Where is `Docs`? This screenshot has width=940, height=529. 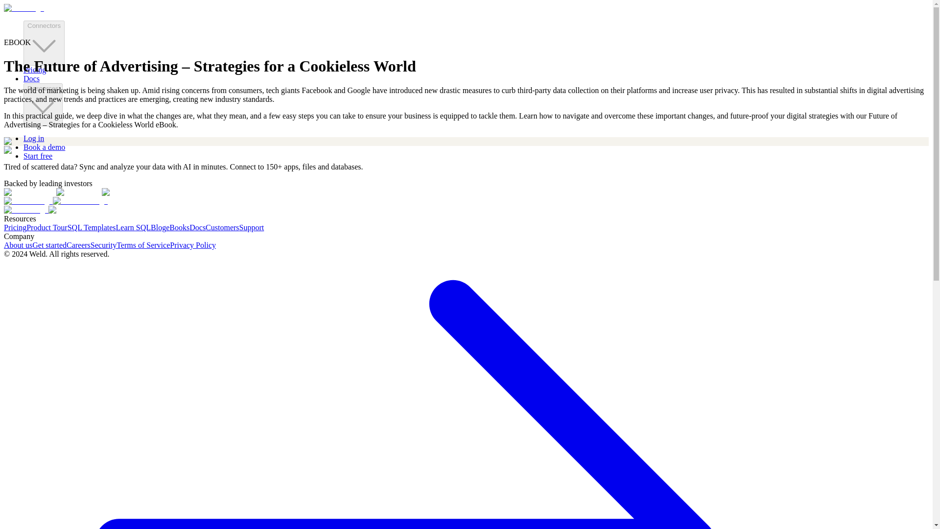
Docs is located at coordinates (31, 78).